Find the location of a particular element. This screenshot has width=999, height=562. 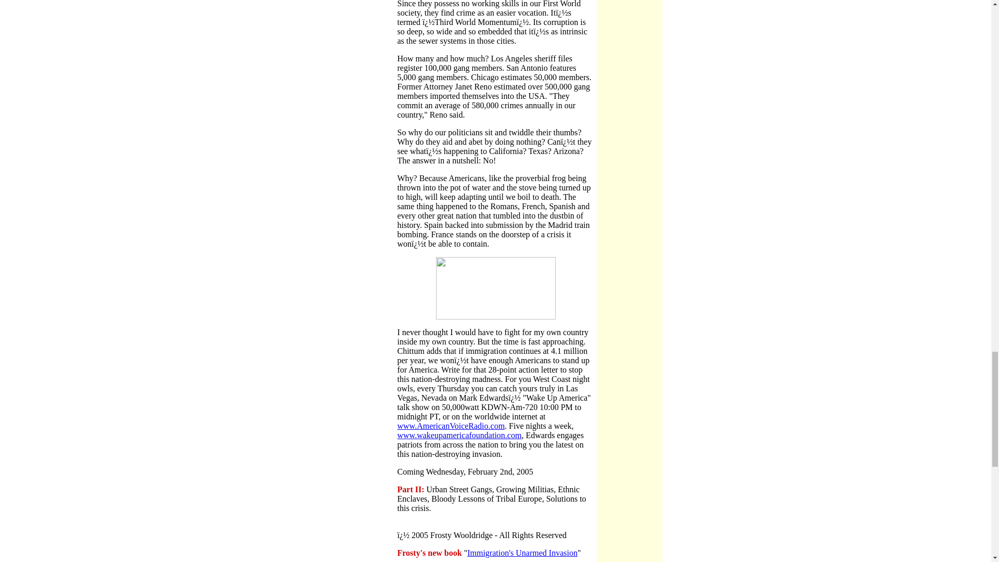

Immigration's Unarmed Invasion is located at coordinates (522, 553).